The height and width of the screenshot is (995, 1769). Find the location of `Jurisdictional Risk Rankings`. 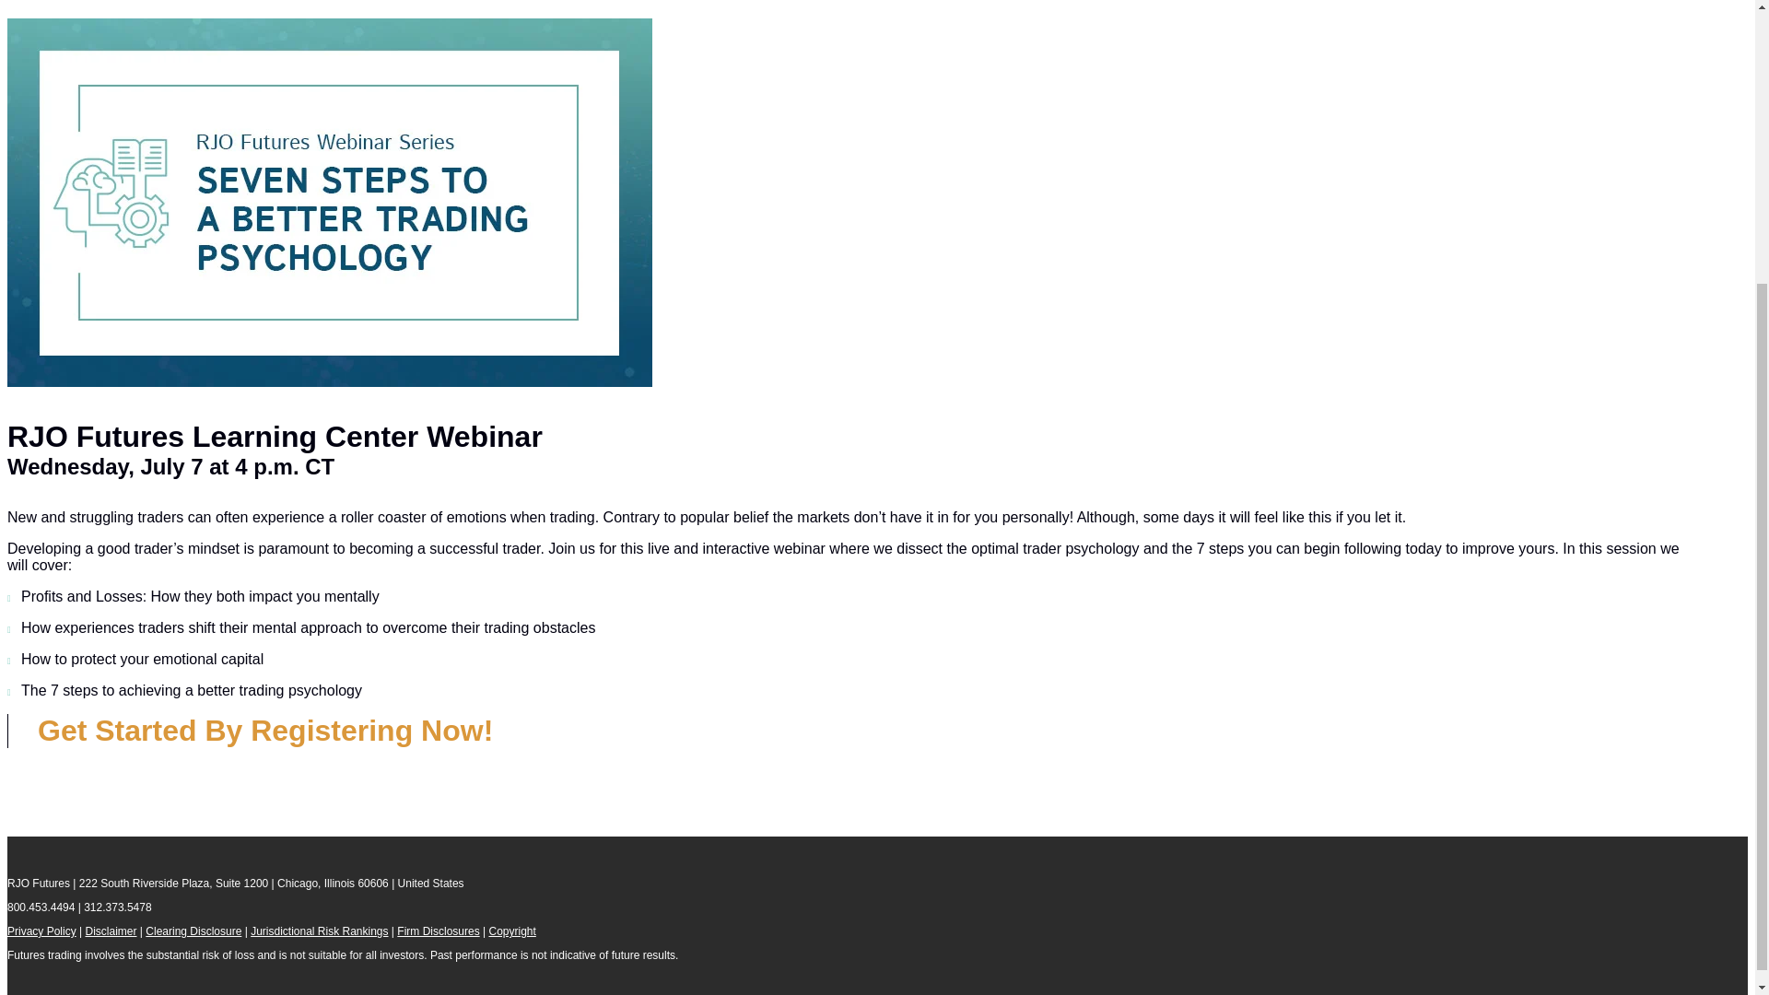

Jurisdictional Risk Rankings is located at coordinates (319, 931).